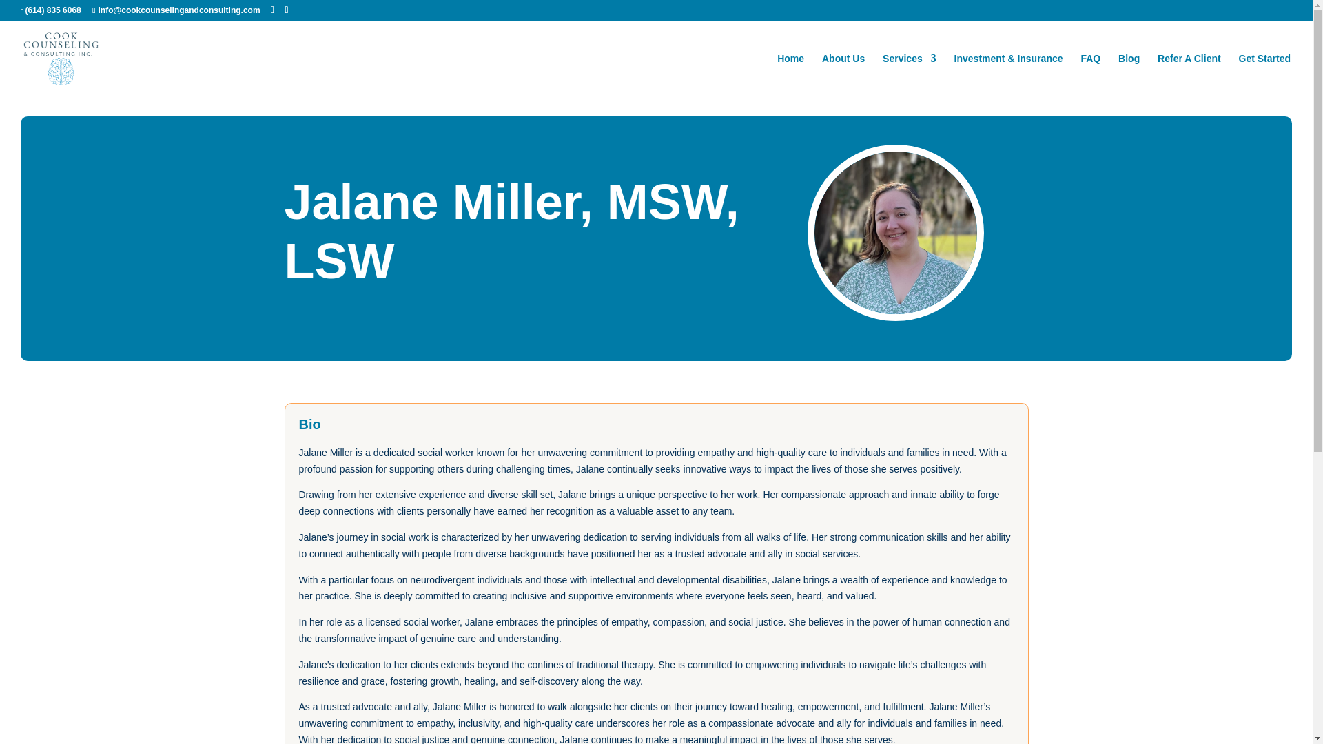 This screenshot has width=1323, height=744. Describe the element at coordinates (1189, 74) in the screenshot. I see `Refer A Client` at that location.